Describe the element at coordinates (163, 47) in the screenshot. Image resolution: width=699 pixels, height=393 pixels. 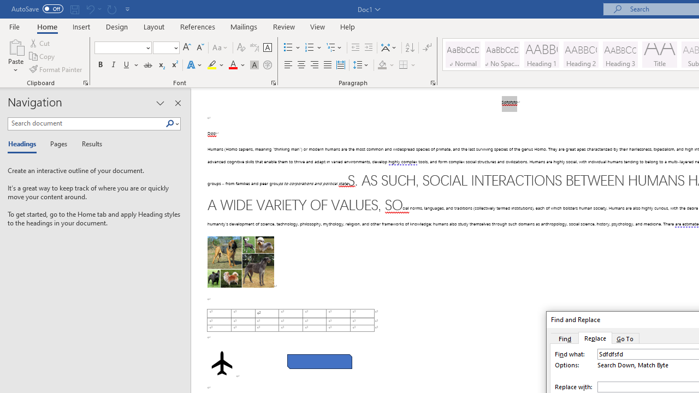
I see `Font Size` at that location.